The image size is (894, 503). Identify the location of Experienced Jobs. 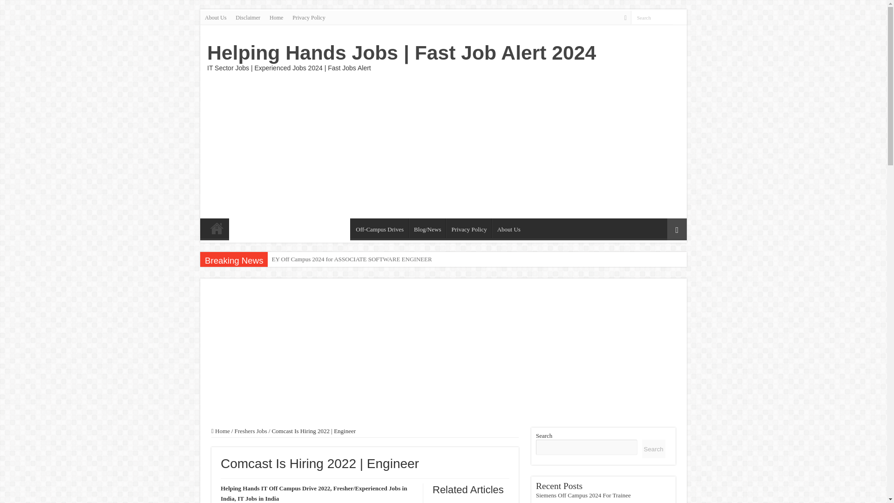
(324, 228).